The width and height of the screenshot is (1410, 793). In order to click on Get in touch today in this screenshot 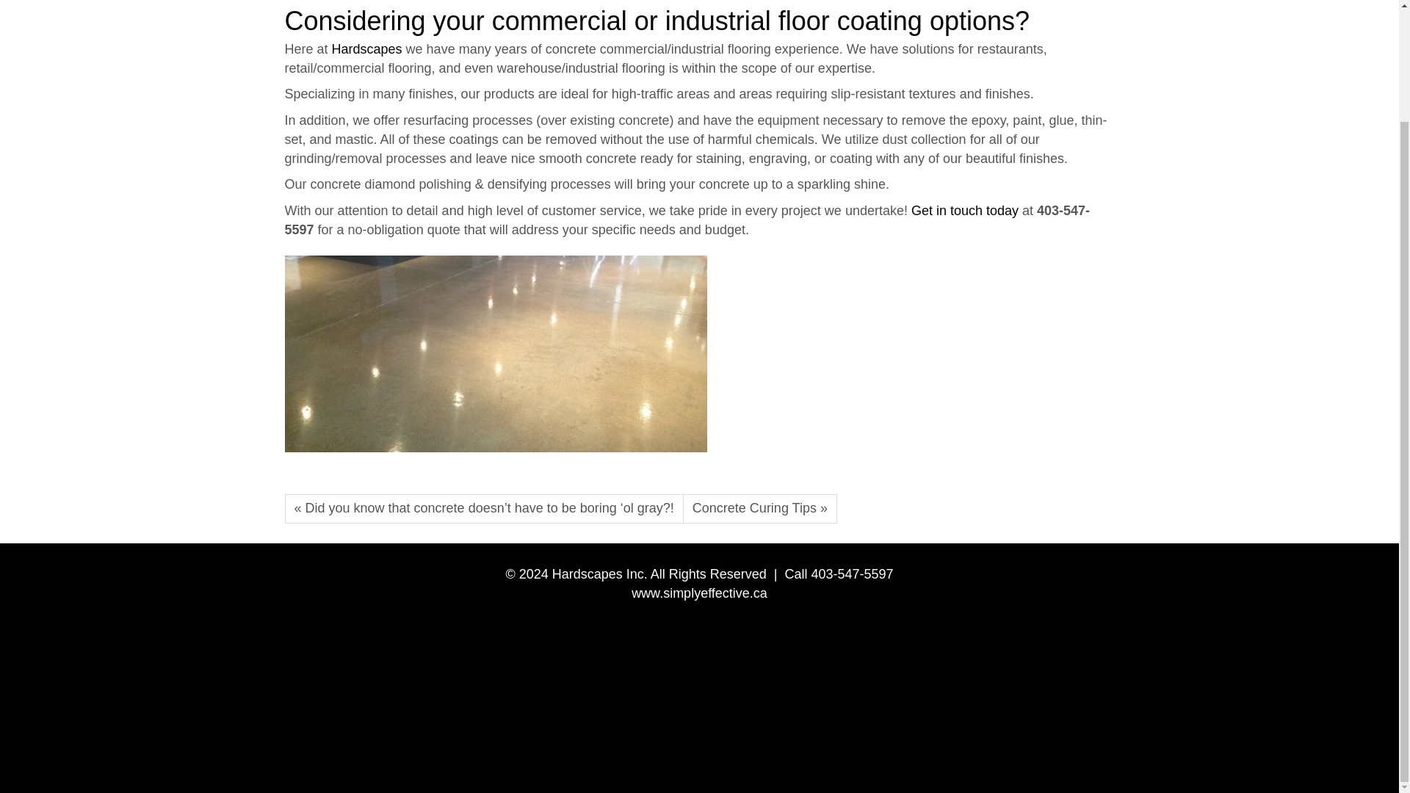, I will do `click(964, 210)`.